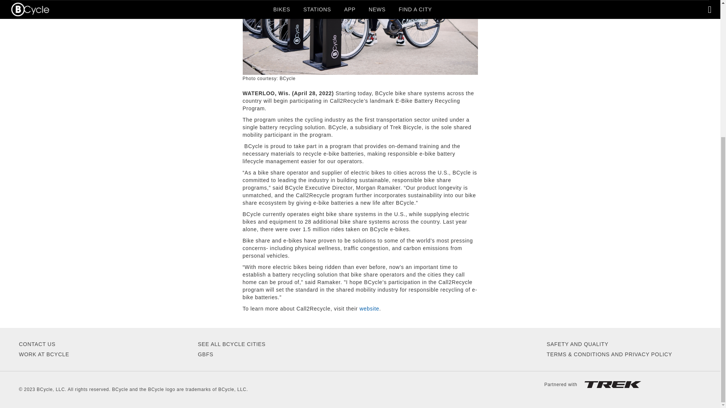 This screenshot has height=408, width=726. I want to click on WORK AT BCYCLE, so click(44, 354).